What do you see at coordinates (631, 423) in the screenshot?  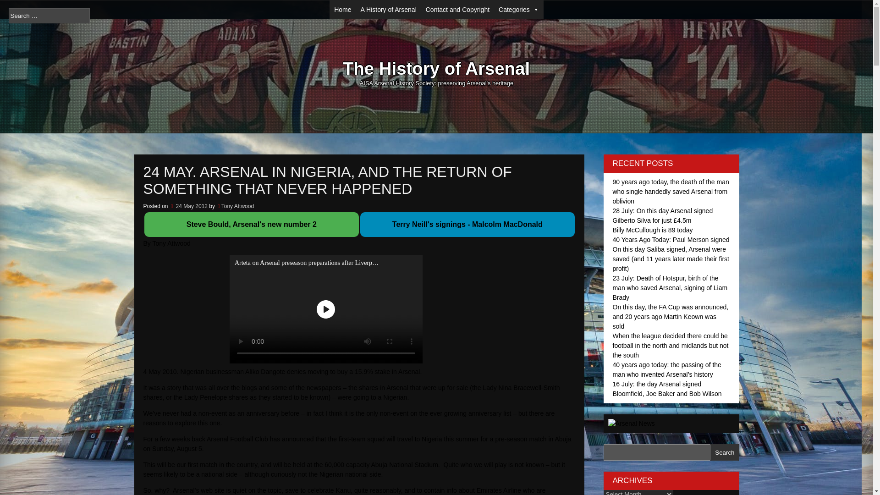 I see `Arsenal News` at bounding box center [631, 423].